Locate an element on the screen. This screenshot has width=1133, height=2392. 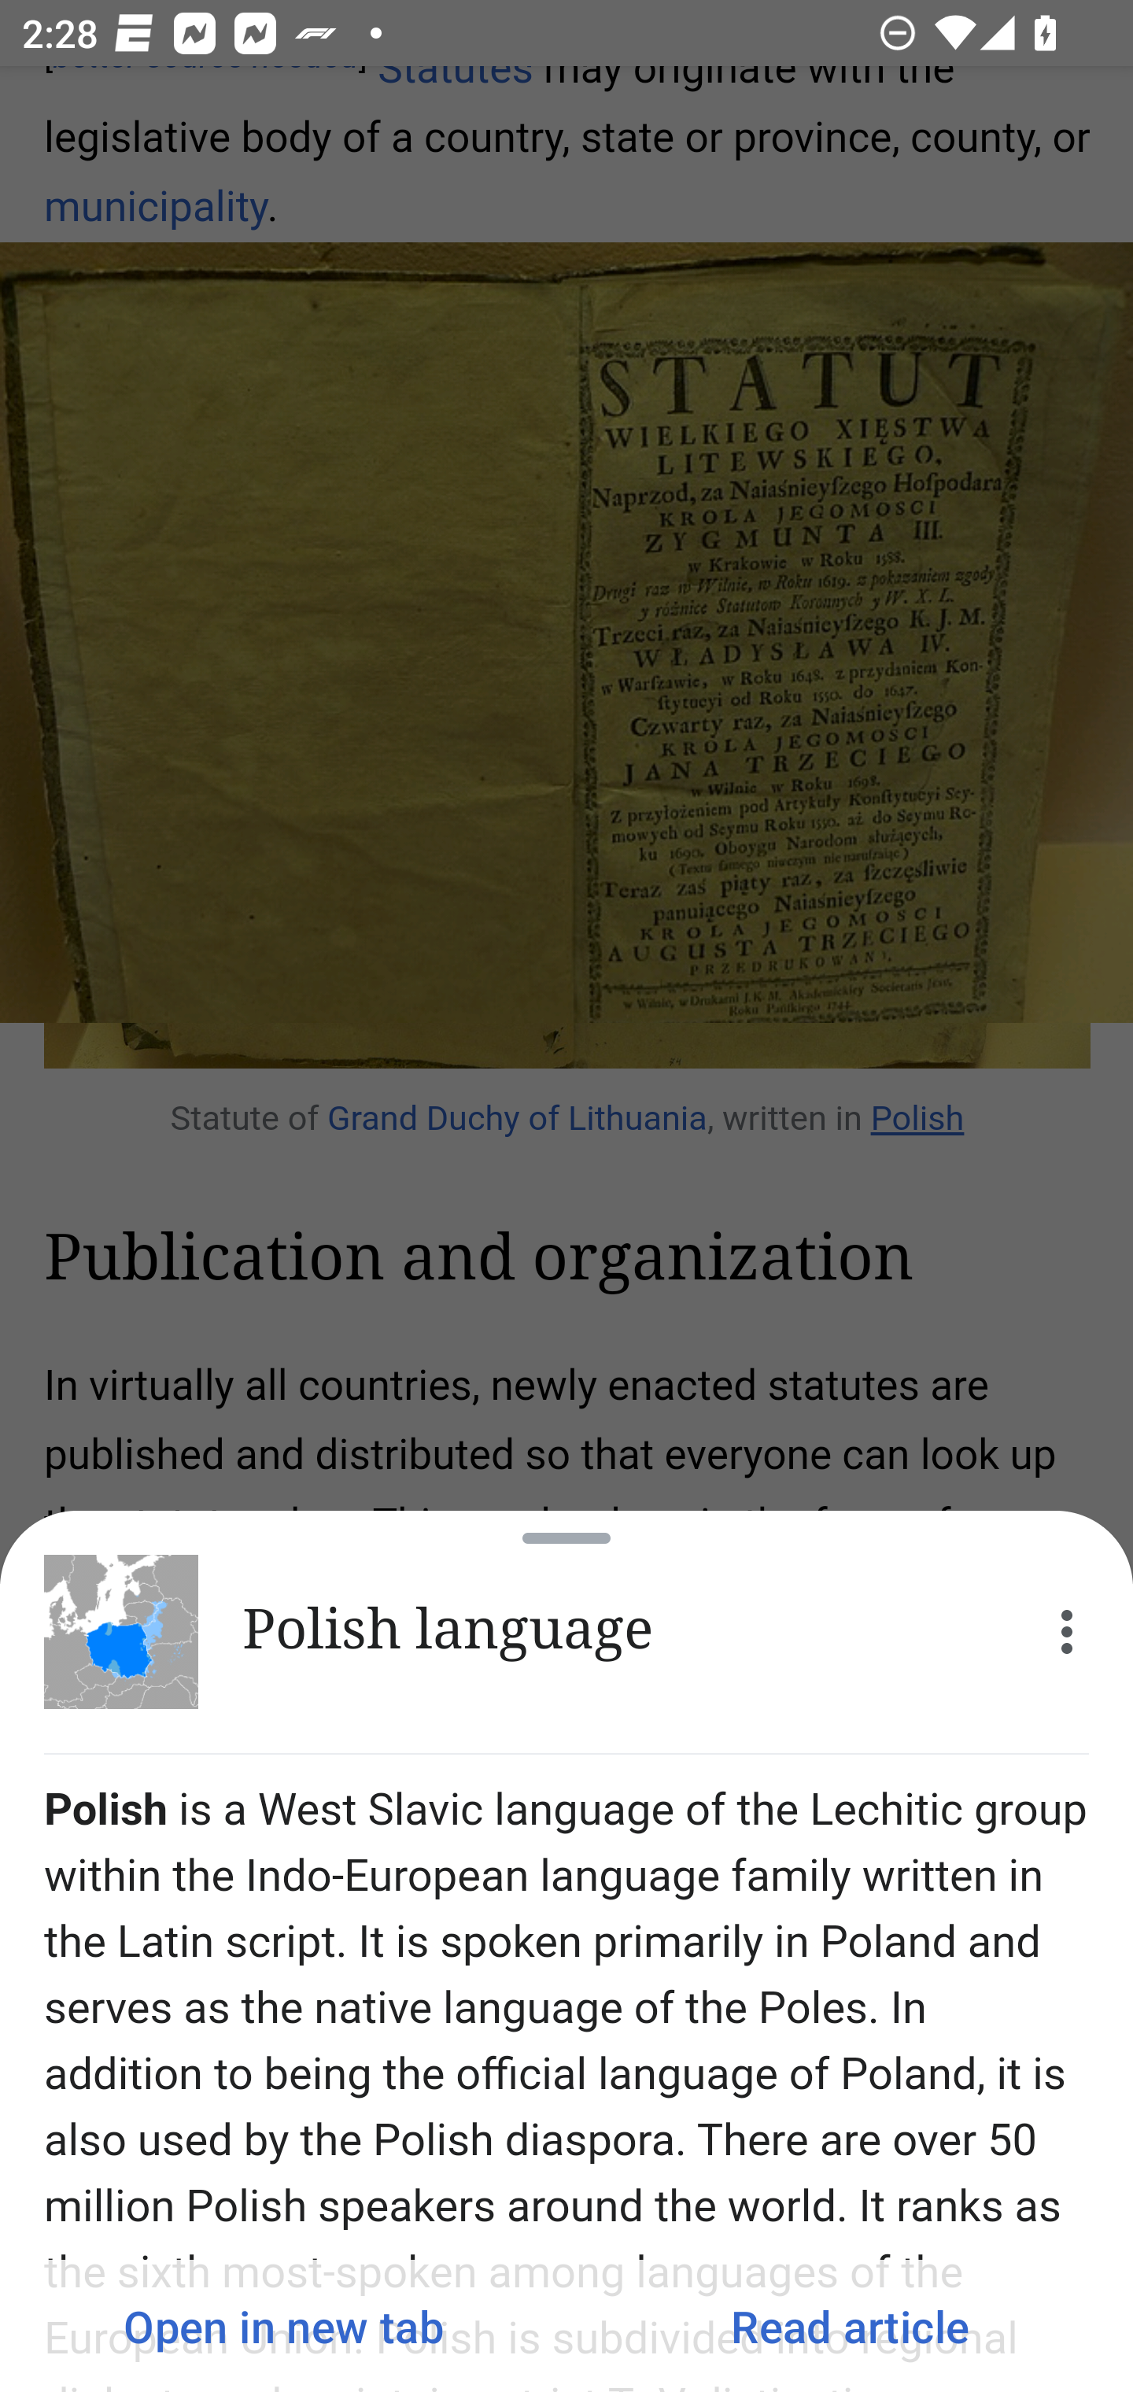
Read article is located at coordinates (850, 2326).